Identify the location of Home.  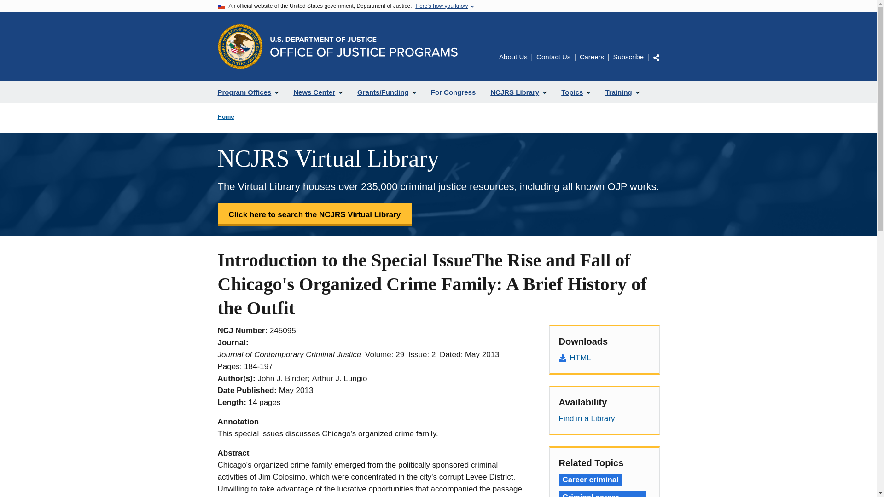
(226, 117).